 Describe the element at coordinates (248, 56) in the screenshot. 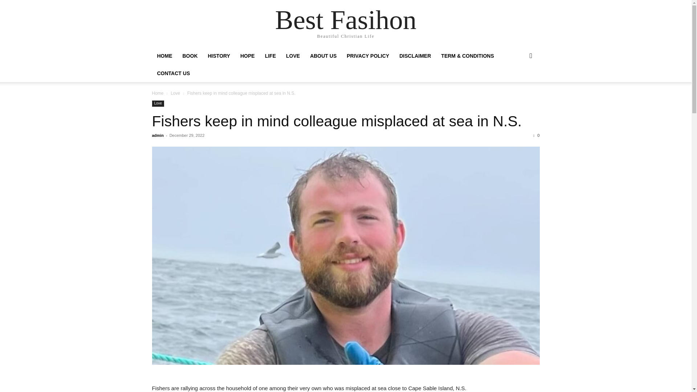

I see `HOPE` at that location.